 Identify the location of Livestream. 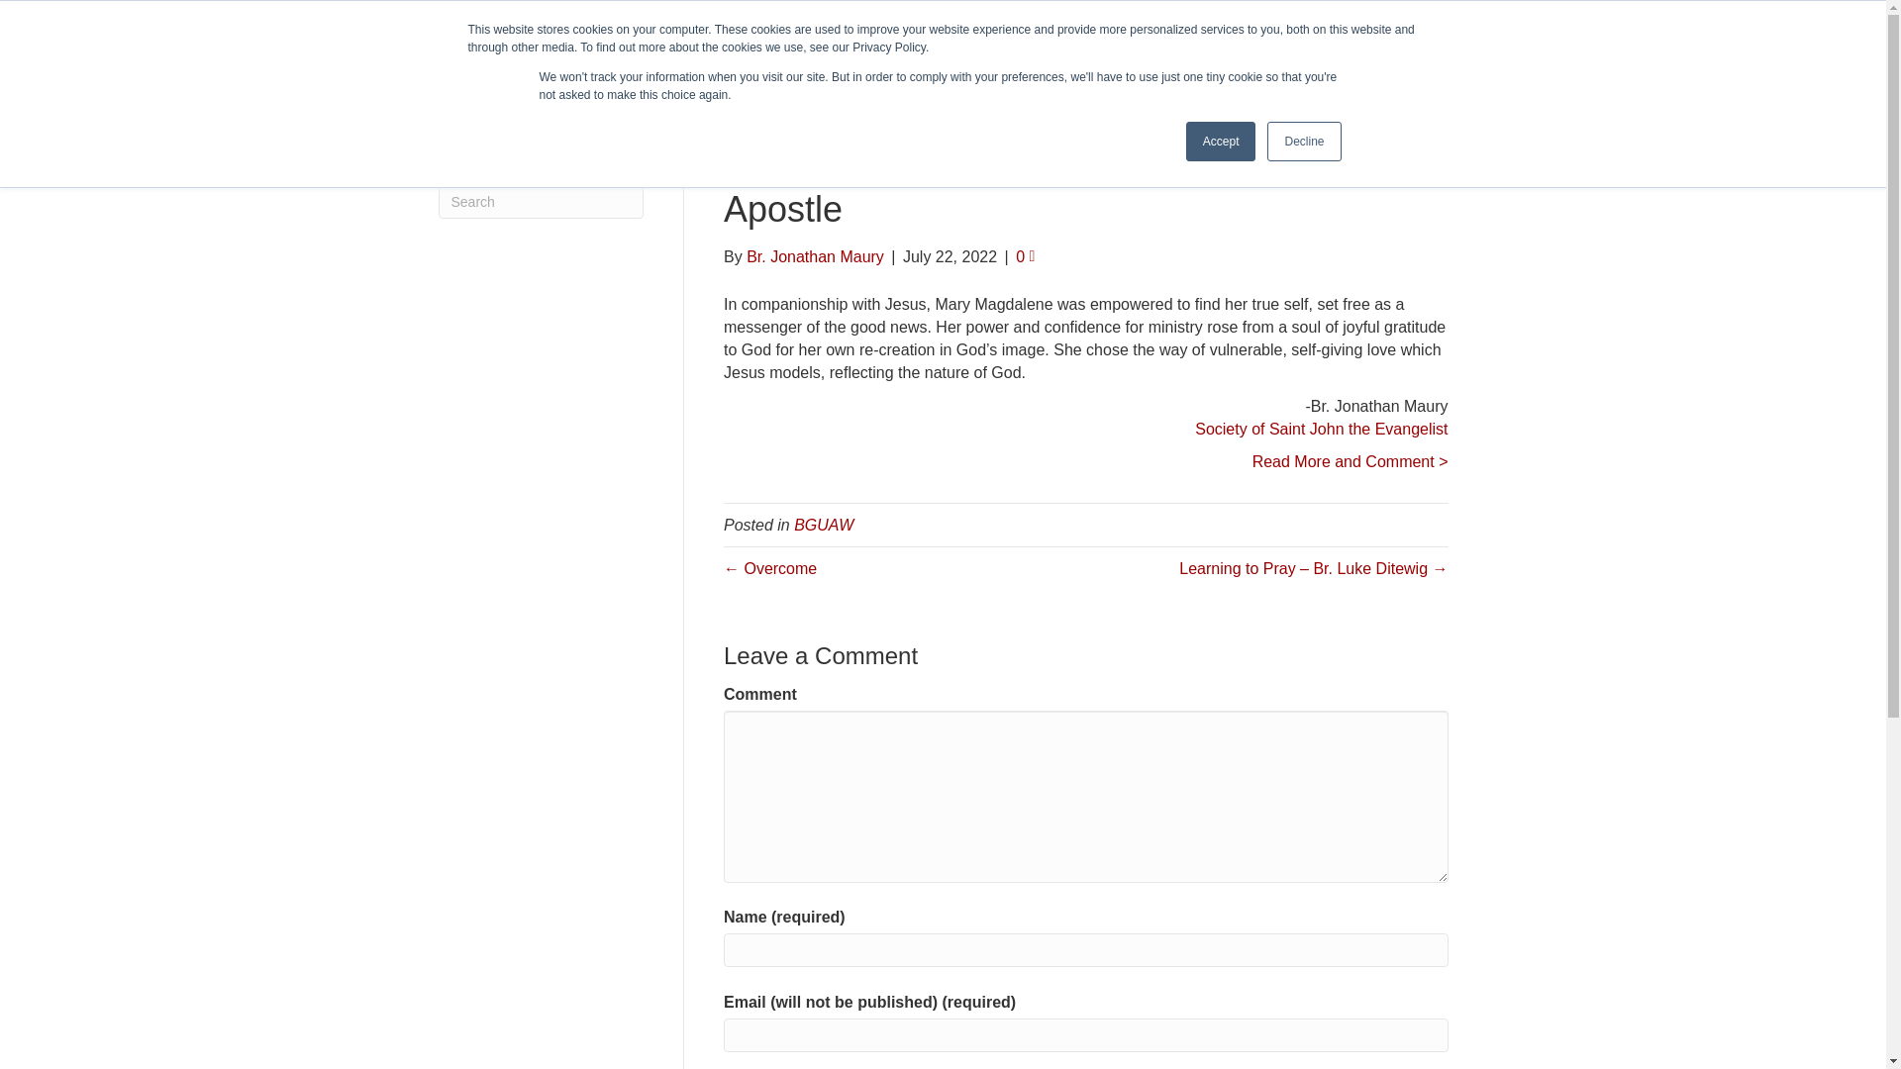
(1190, 17).